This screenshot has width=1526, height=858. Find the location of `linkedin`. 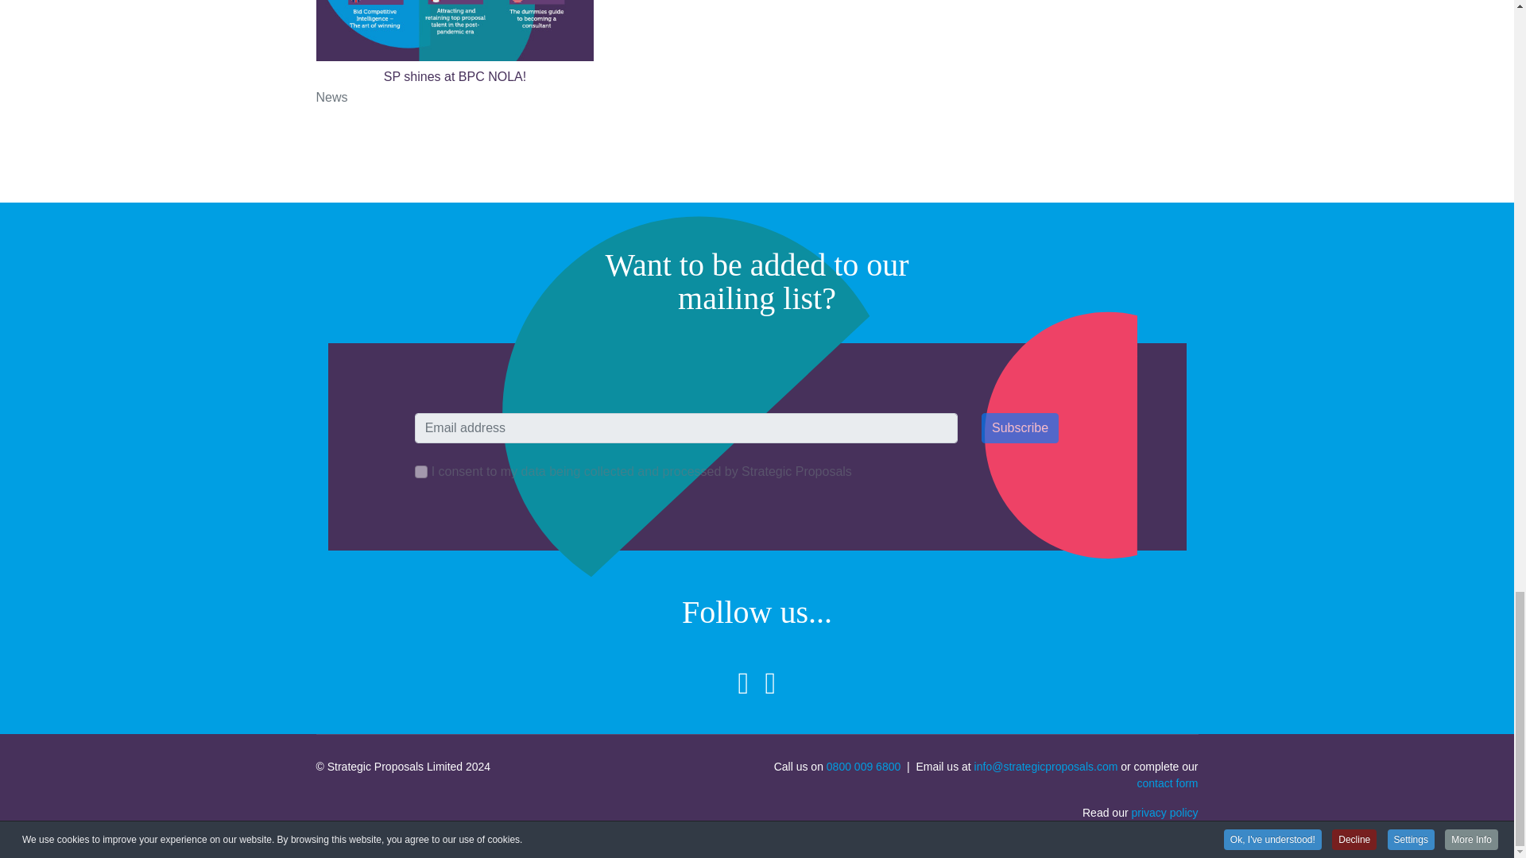

linkedin is located at coordinates (744, 683).